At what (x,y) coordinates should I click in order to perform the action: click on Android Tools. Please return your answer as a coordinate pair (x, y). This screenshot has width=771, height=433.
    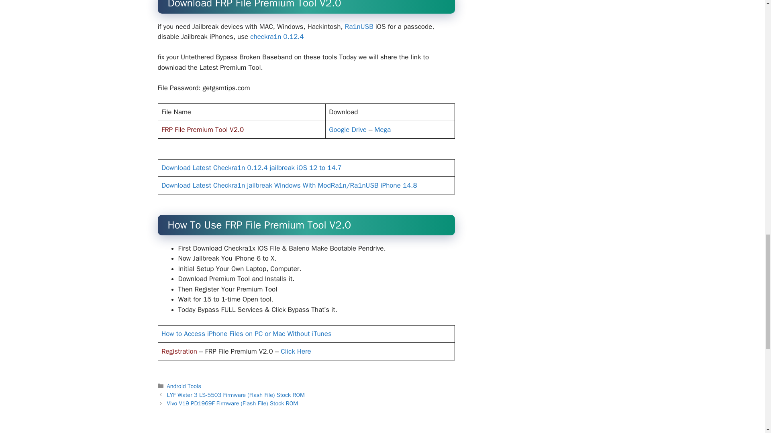
    Looking at the image, I should click on (184, 386).